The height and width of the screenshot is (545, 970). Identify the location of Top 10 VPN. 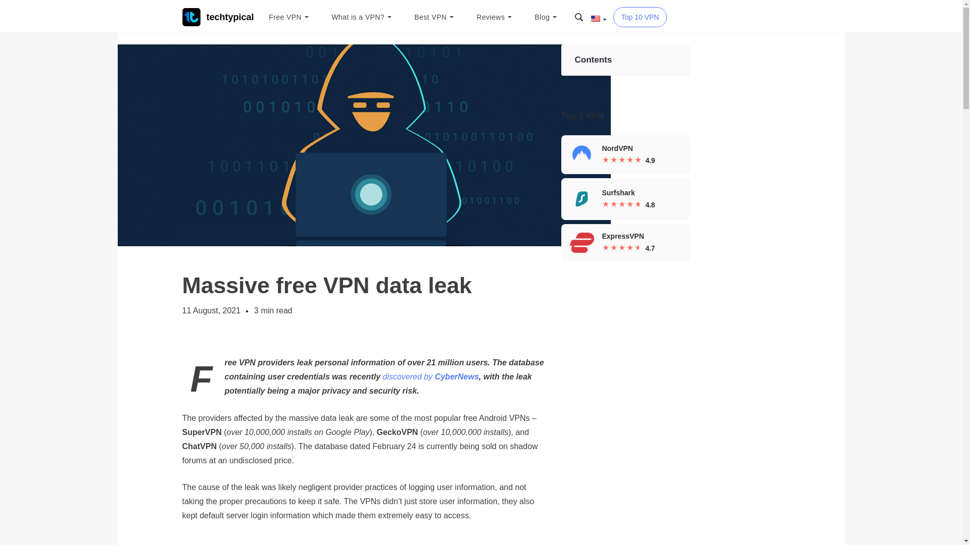
(640, 17).